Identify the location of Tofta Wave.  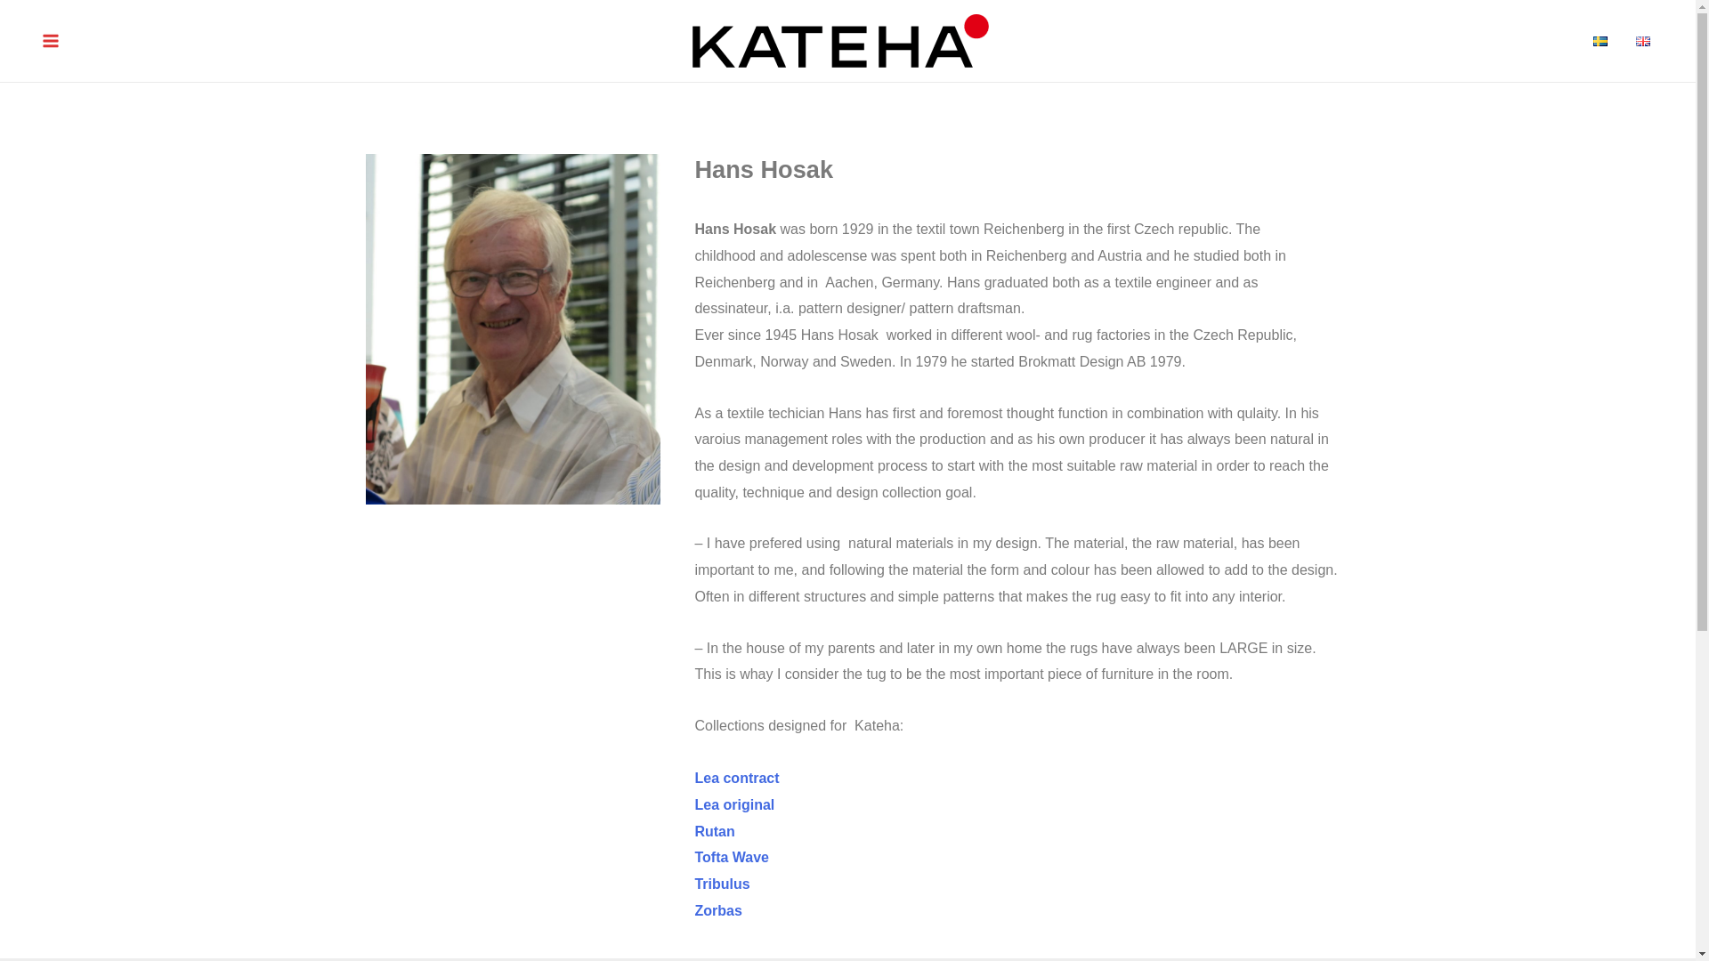
(732, 857).